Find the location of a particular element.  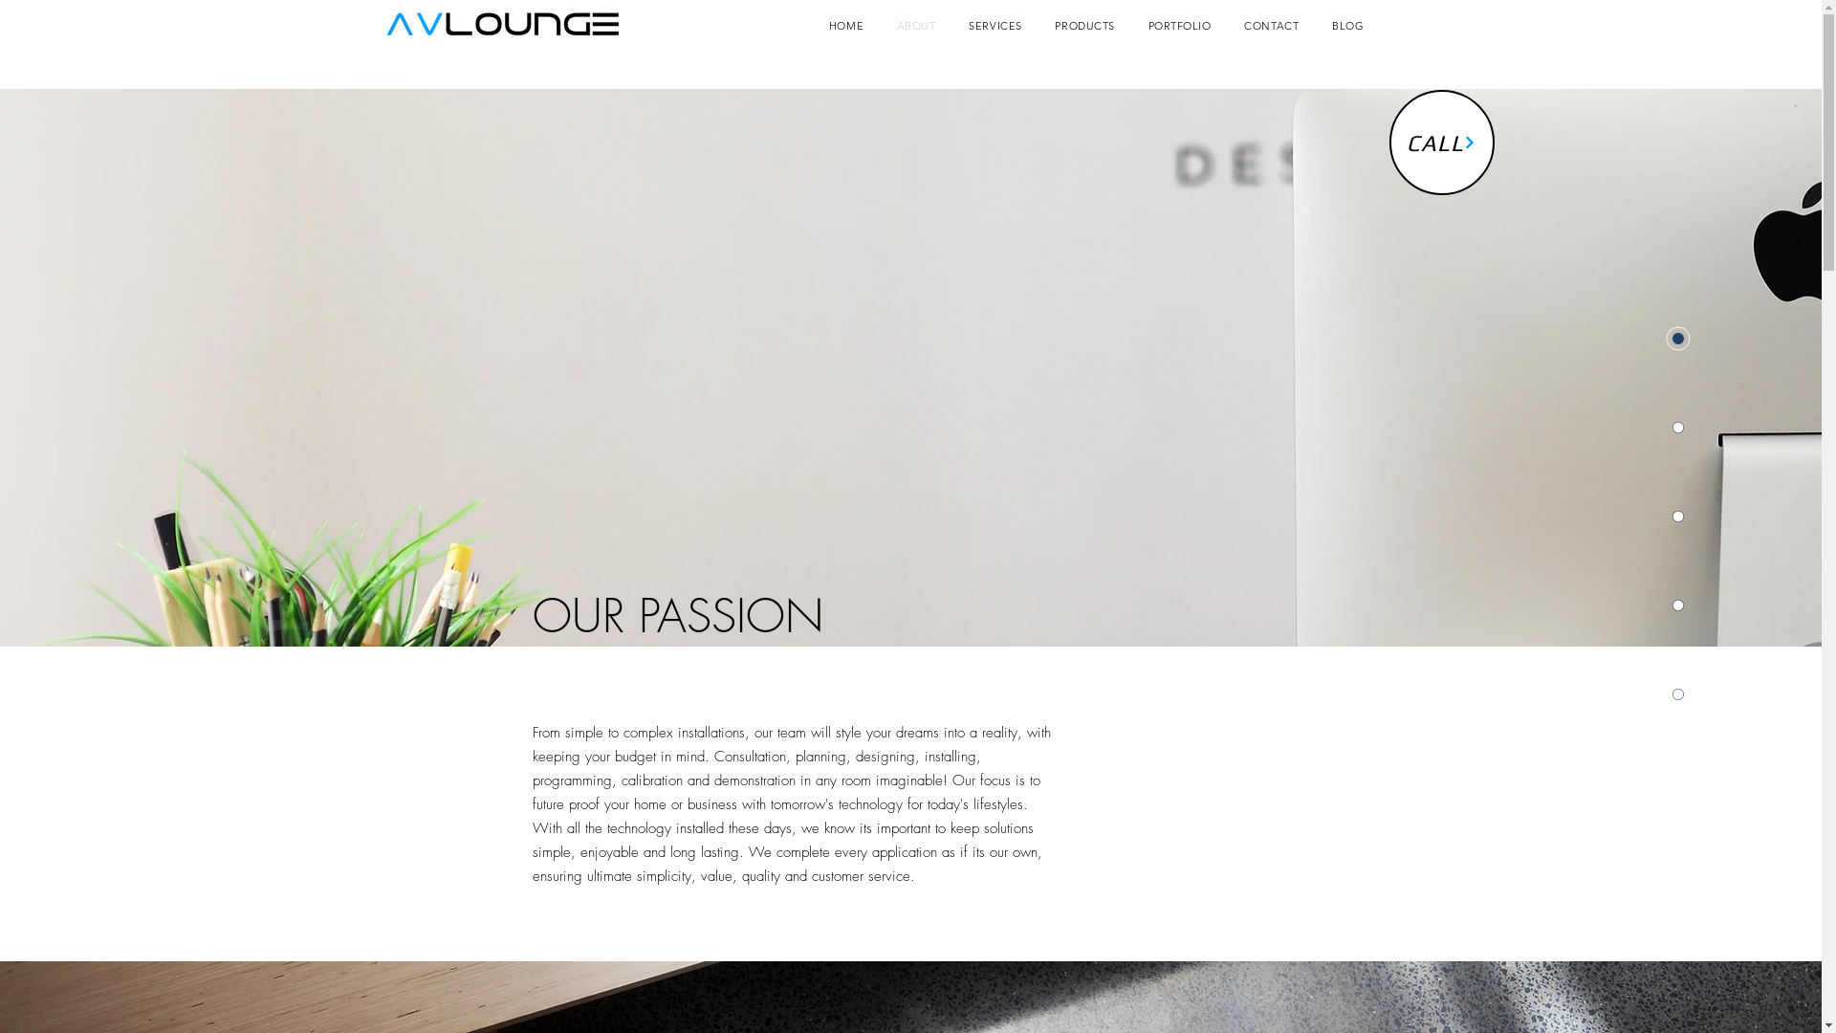

PRODUCTS is located at coordinates (1084, 26).